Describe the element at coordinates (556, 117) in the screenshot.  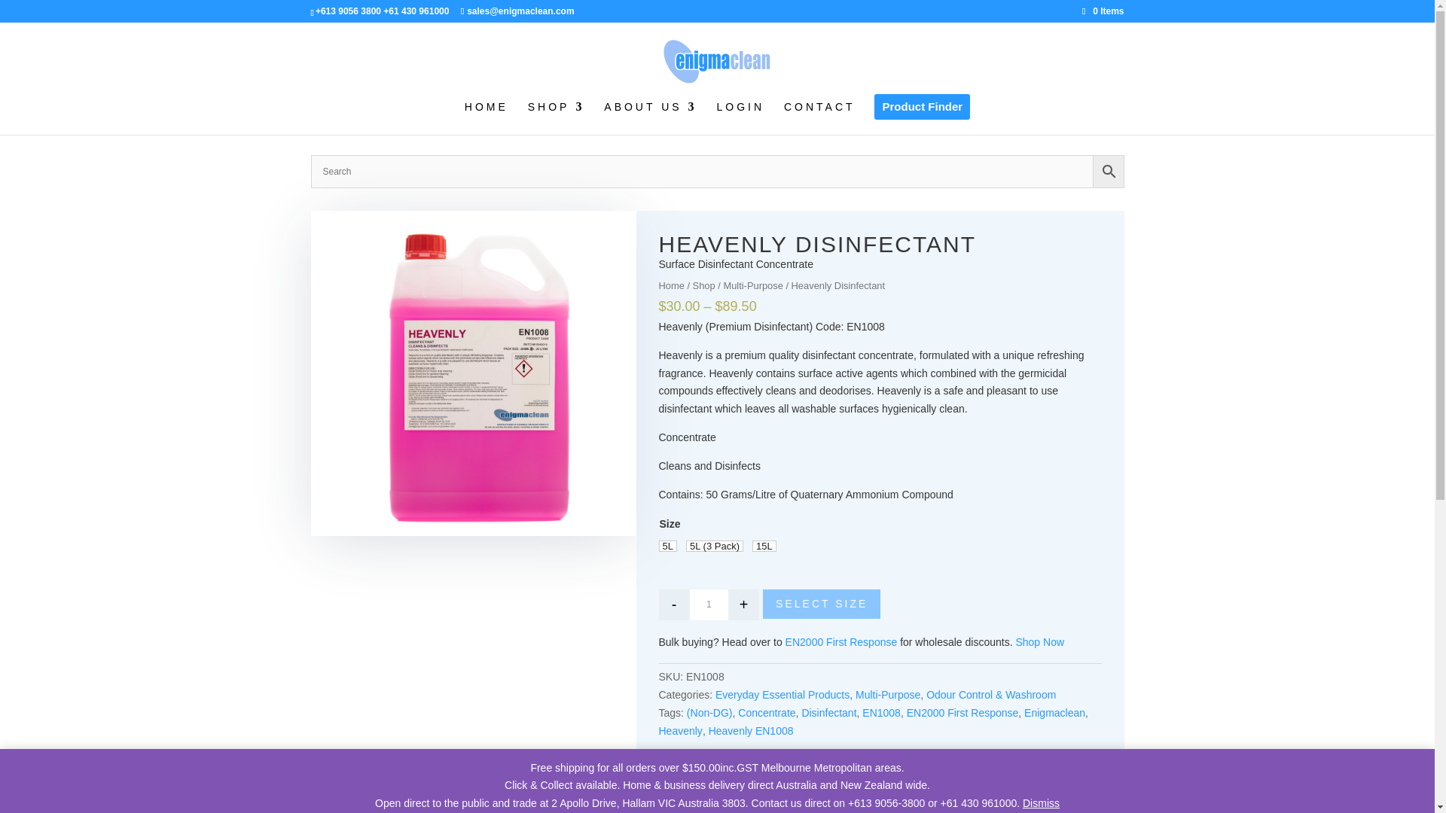
I see `SHOP` at that location.